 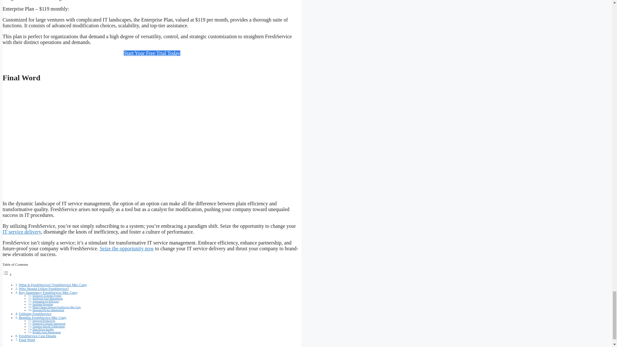 I want to click on Start Your Free Trial Today, so click(x=152, y=53).